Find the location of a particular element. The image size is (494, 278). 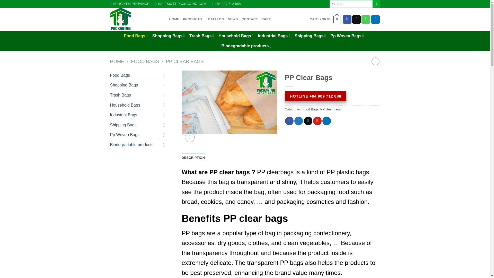

CATALOG is located at coordinates (216, 19).